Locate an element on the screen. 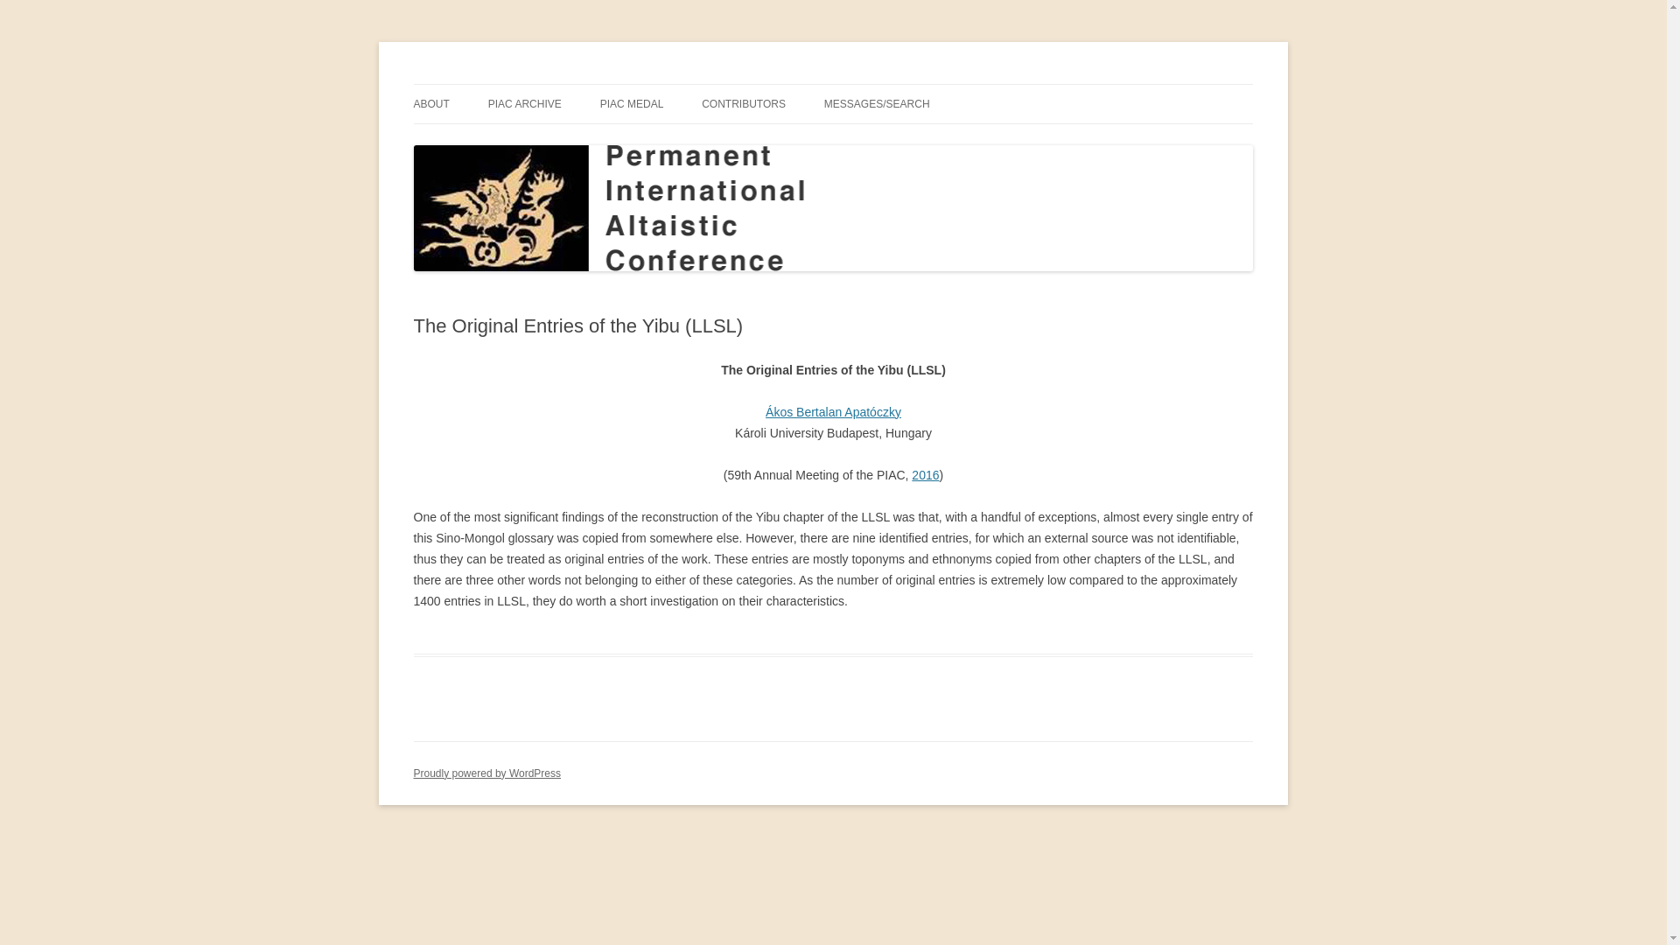 Image resolution: width=1680 pixels, height=945 pixels. PIAC MEDAL is located at coordinates (632, 104).